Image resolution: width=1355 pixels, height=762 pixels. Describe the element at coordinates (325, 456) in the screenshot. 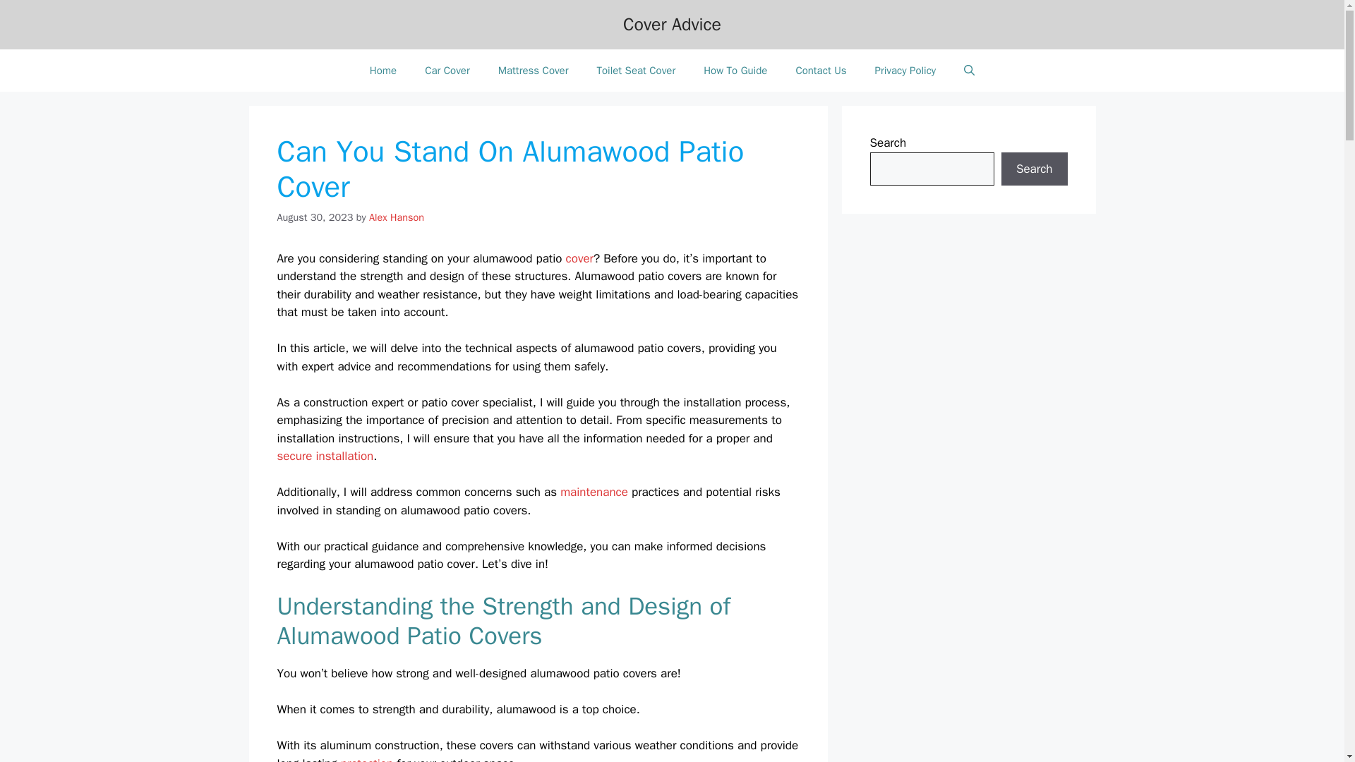

I see `secure installation` at that location.